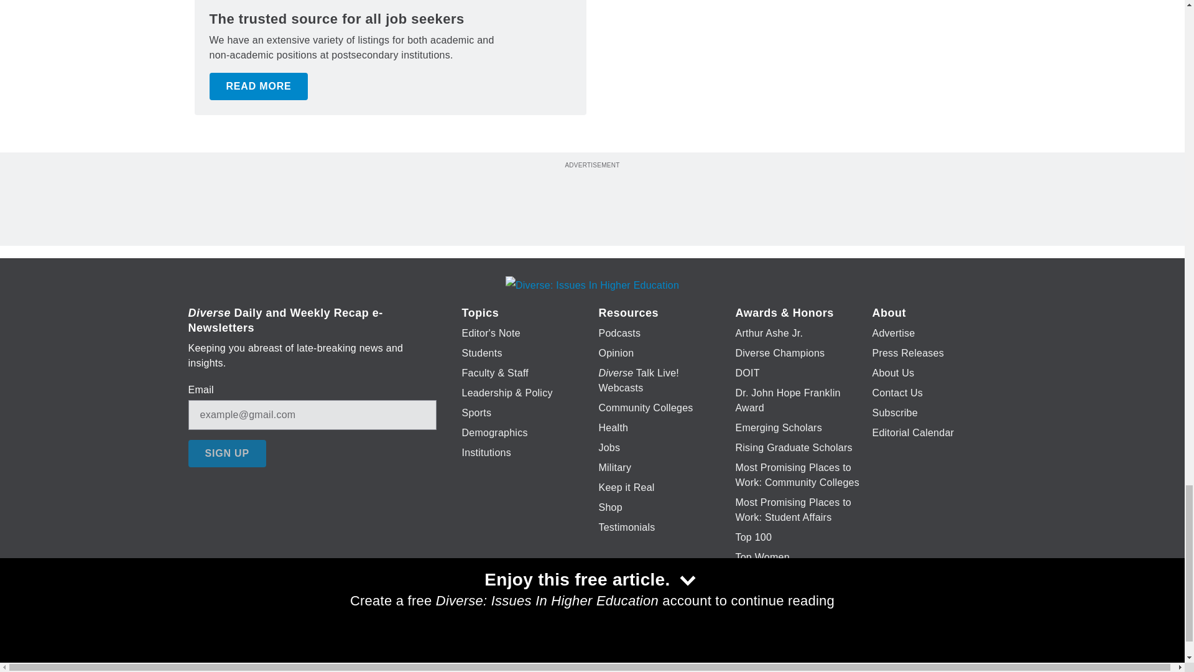 The image size is (1194, 672). I want to click on LinkedIn icon, so click(589, 637).